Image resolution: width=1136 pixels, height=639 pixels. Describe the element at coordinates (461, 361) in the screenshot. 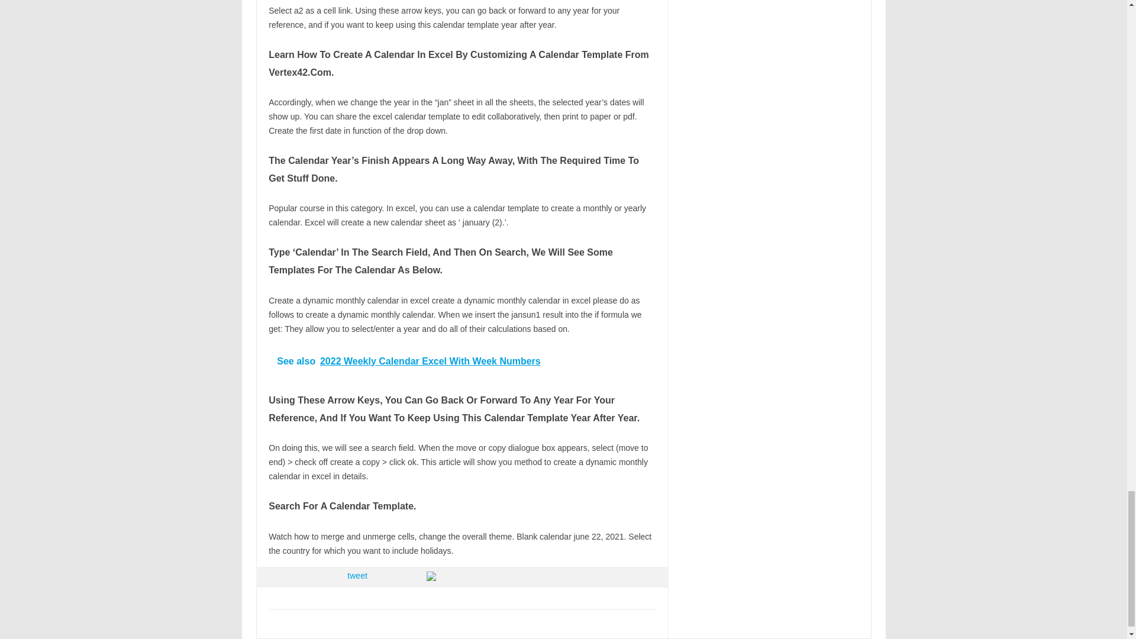

I see `See also  2022 Weekly Calendar Excel With Week Numbers` at that location.